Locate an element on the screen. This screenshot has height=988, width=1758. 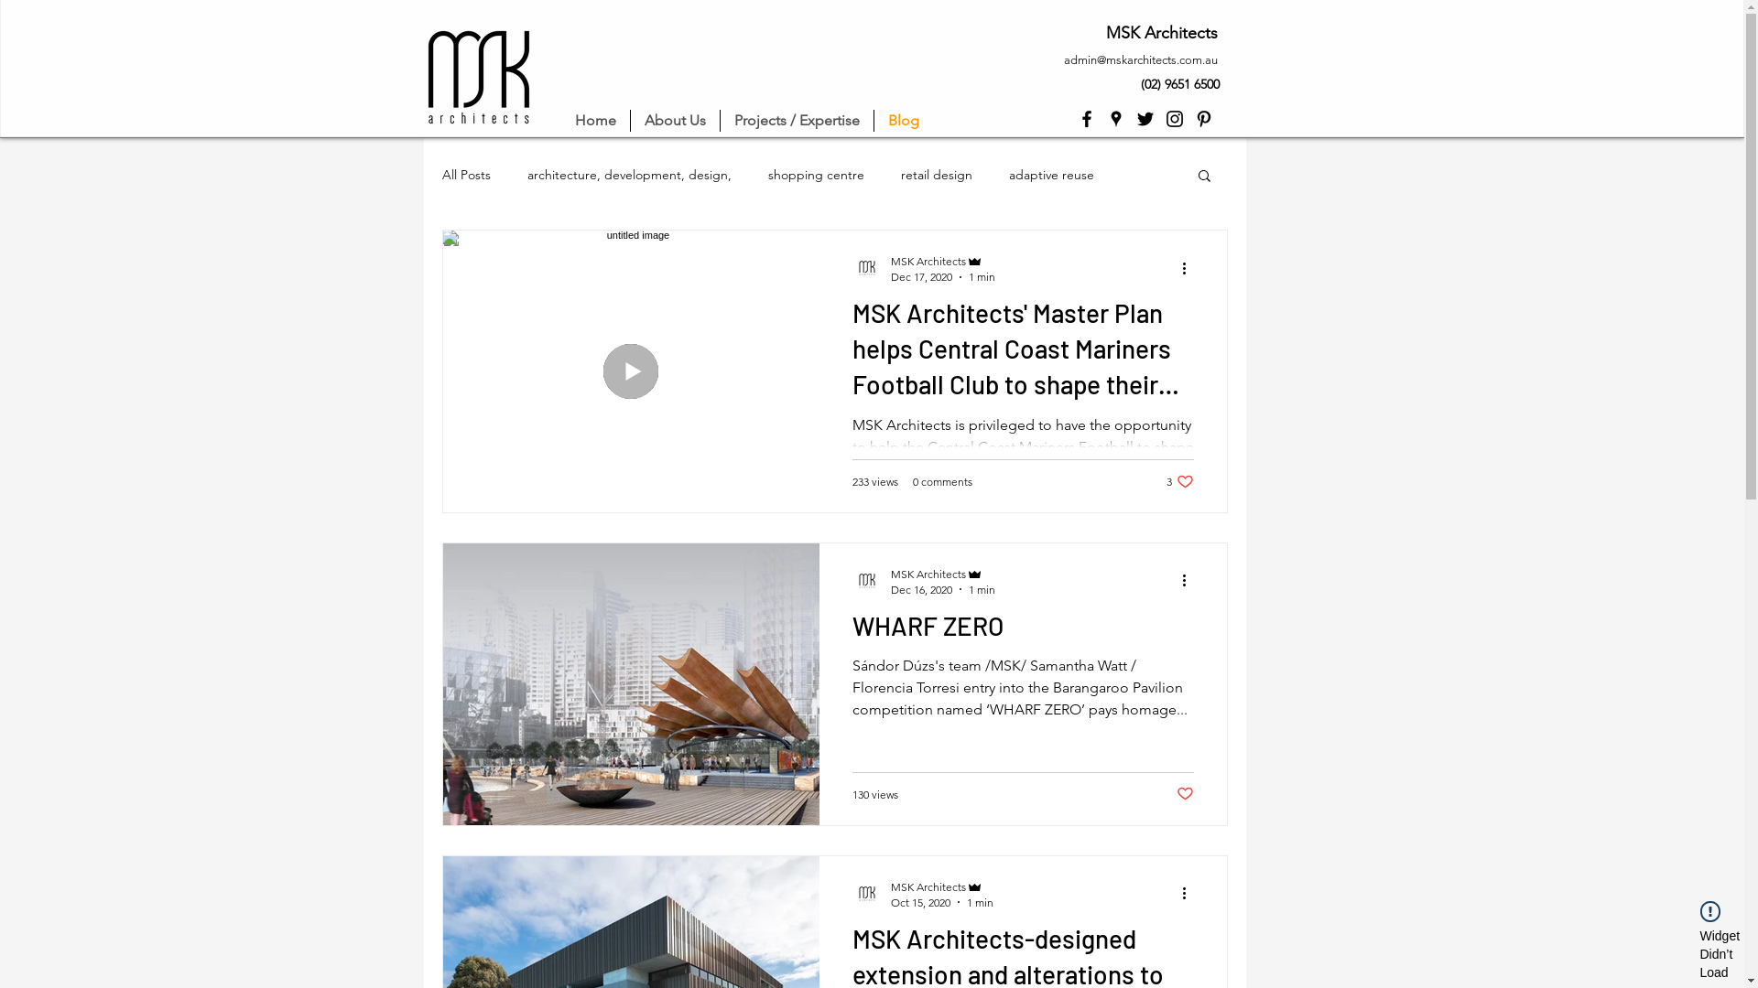
Home is located at coordinates (595, 121).